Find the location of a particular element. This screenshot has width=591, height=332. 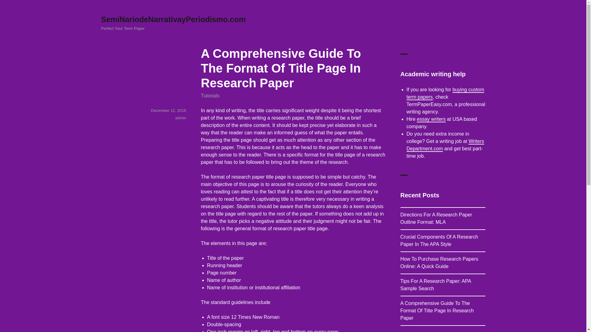

Crucial Components Of A Research Paper In The APA Style is located at coordinates (439, 240).